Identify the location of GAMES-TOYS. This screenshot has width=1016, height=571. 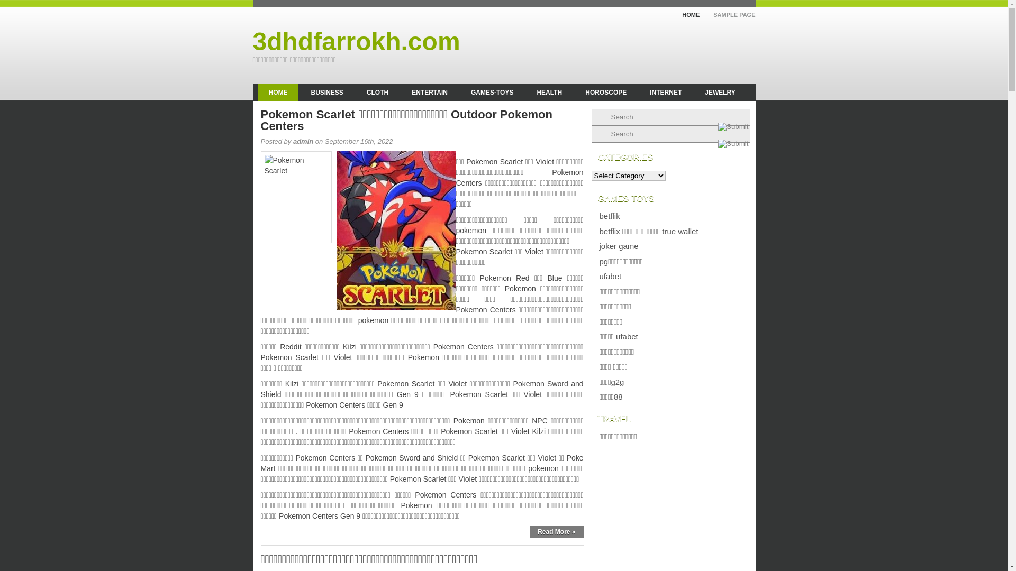
(492, 93).